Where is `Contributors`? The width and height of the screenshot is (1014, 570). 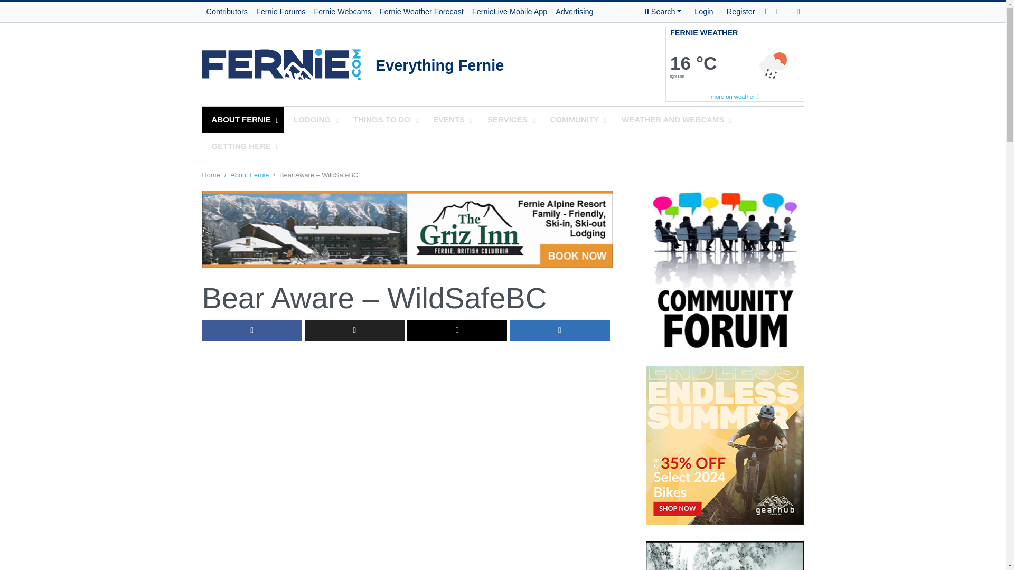 Contributors is located at coordinates (227, 12).